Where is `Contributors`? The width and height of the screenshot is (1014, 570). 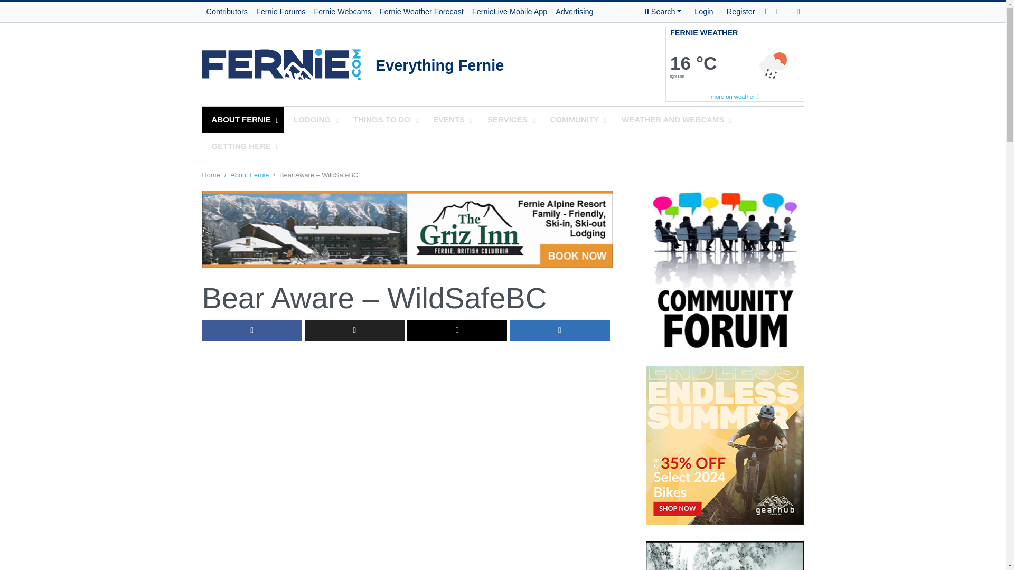 Contributors is located at coordinates (227, 12).